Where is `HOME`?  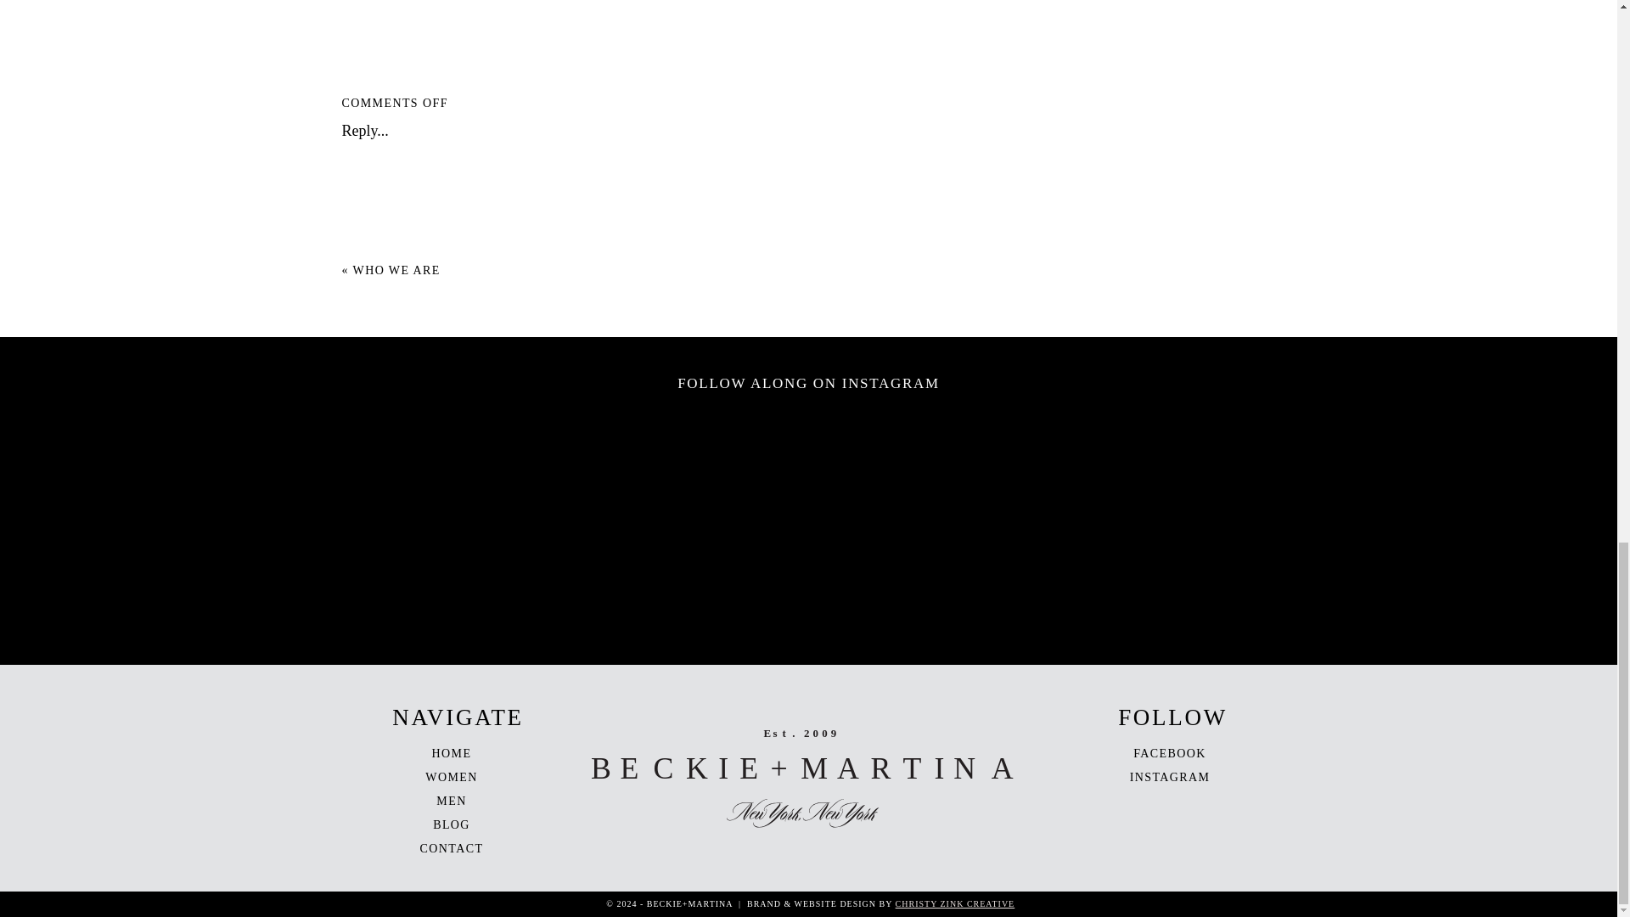
HOME is located at coordinates (452, 754).